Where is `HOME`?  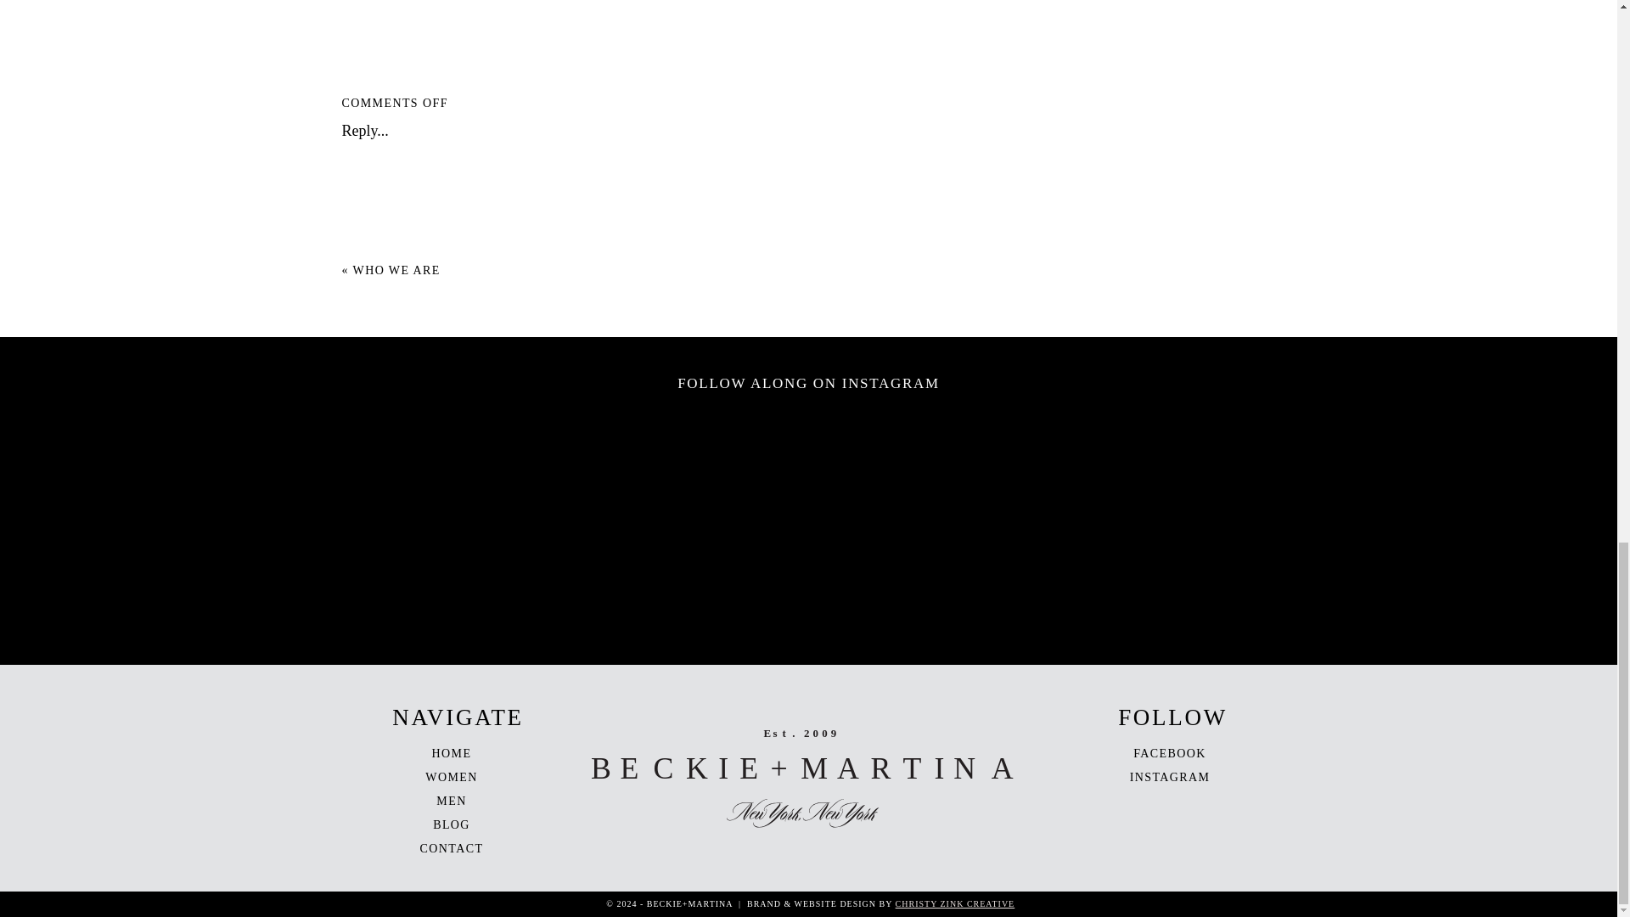
HOME is located at coordinates (452, 754).